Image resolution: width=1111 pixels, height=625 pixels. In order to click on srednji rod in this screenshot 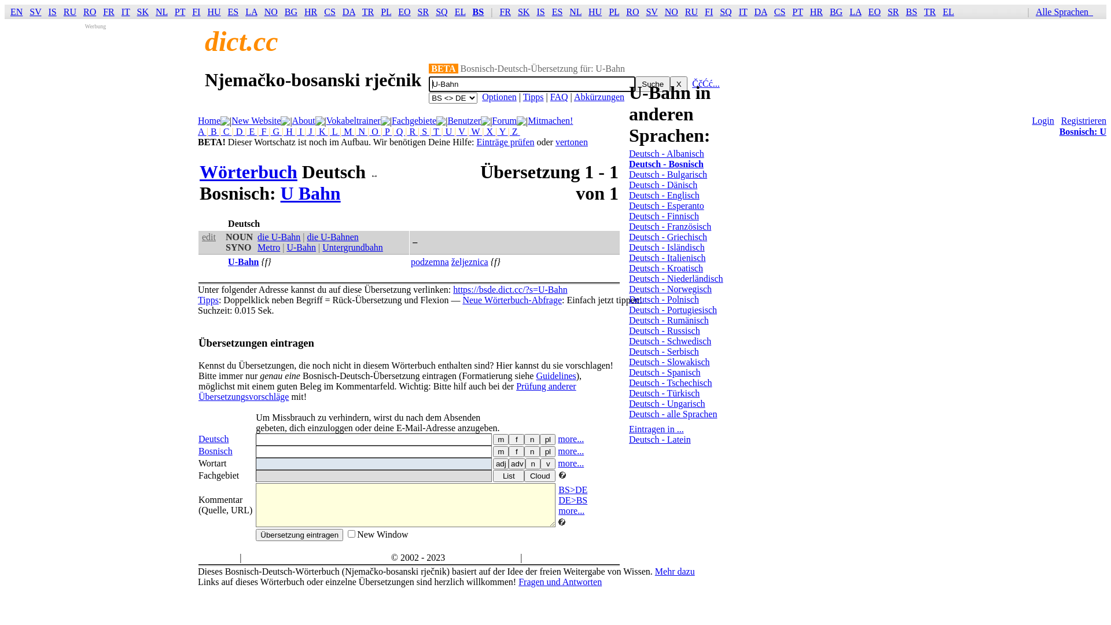, I will do `click(532, 451)`.